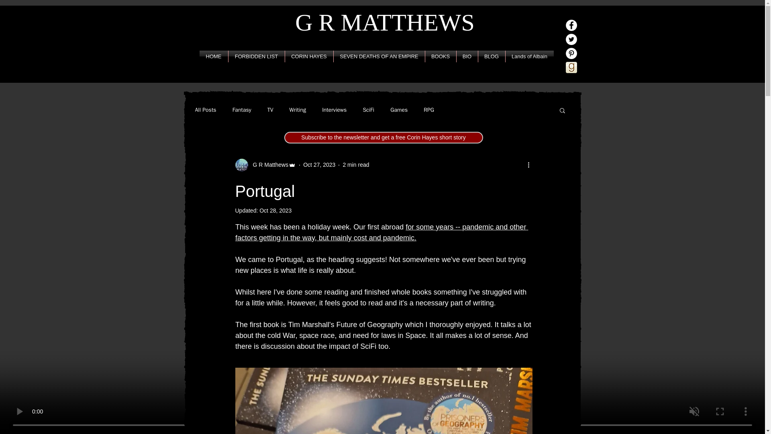 The height and width of the screenshot is (434, 771). I want to click on SEVEN DEATHS OF AN EMPIRE, so click(379, 56).